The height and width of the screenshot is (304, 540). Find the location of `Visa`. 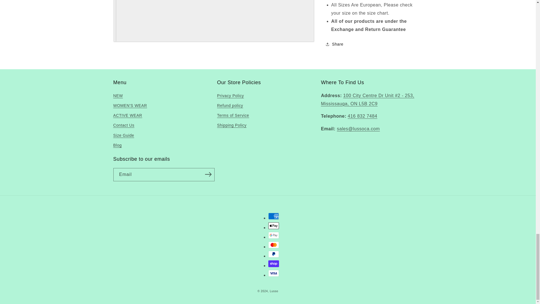

Visa is located at coordinates (274, 273).